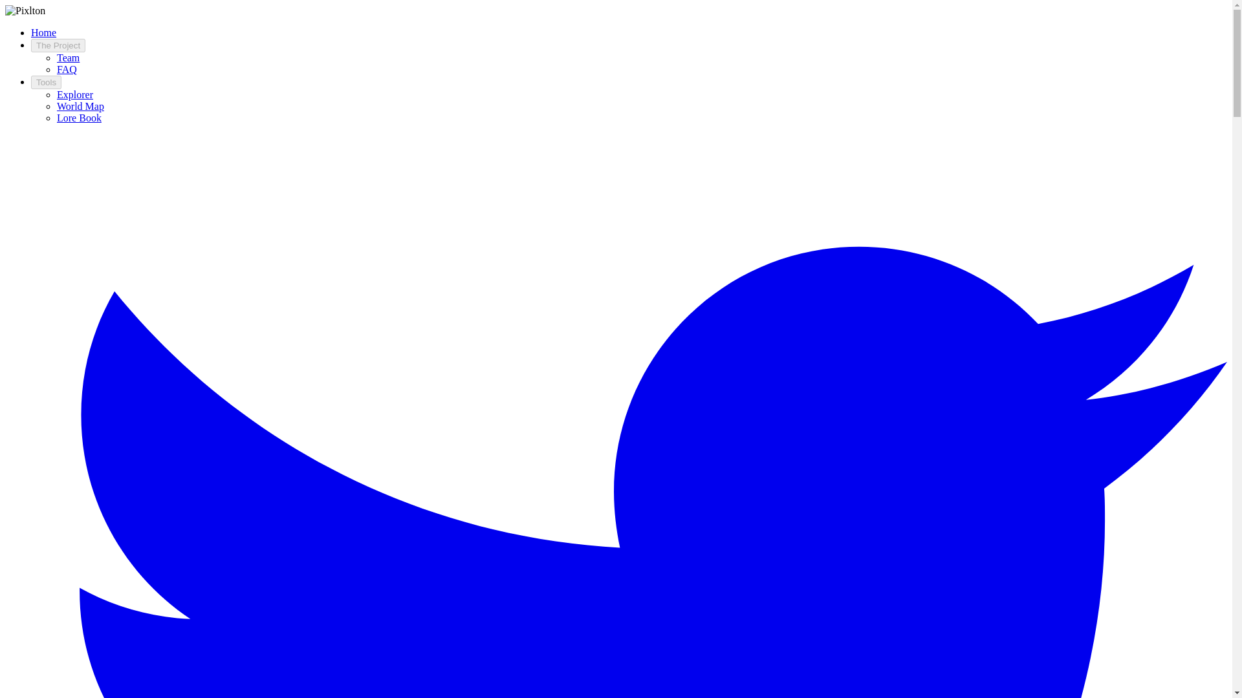  I want to click on The Project, so click(58, 45).